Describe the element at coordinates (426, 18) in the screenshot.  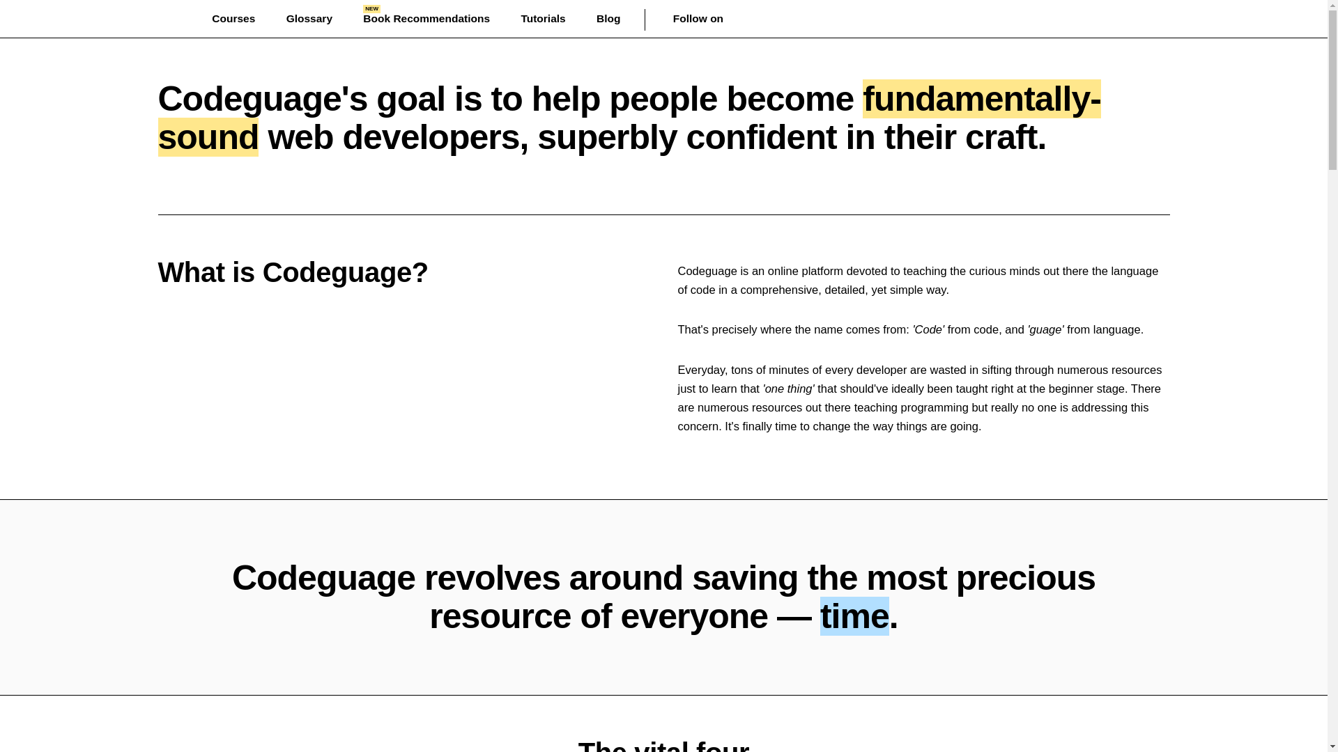
I see `Follow on` at that location.